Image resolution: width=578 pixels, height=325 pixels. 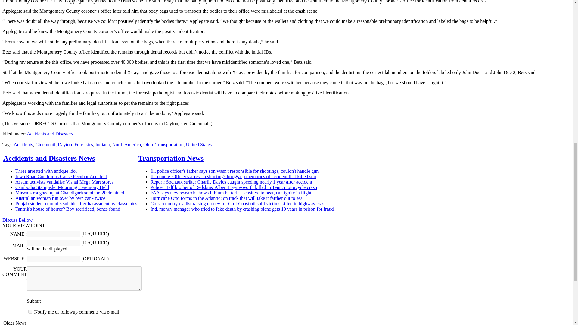 What do you see at coordinates (23, 144) in the screenshot?
I see `Accidents` at bounding box center [23, 144].